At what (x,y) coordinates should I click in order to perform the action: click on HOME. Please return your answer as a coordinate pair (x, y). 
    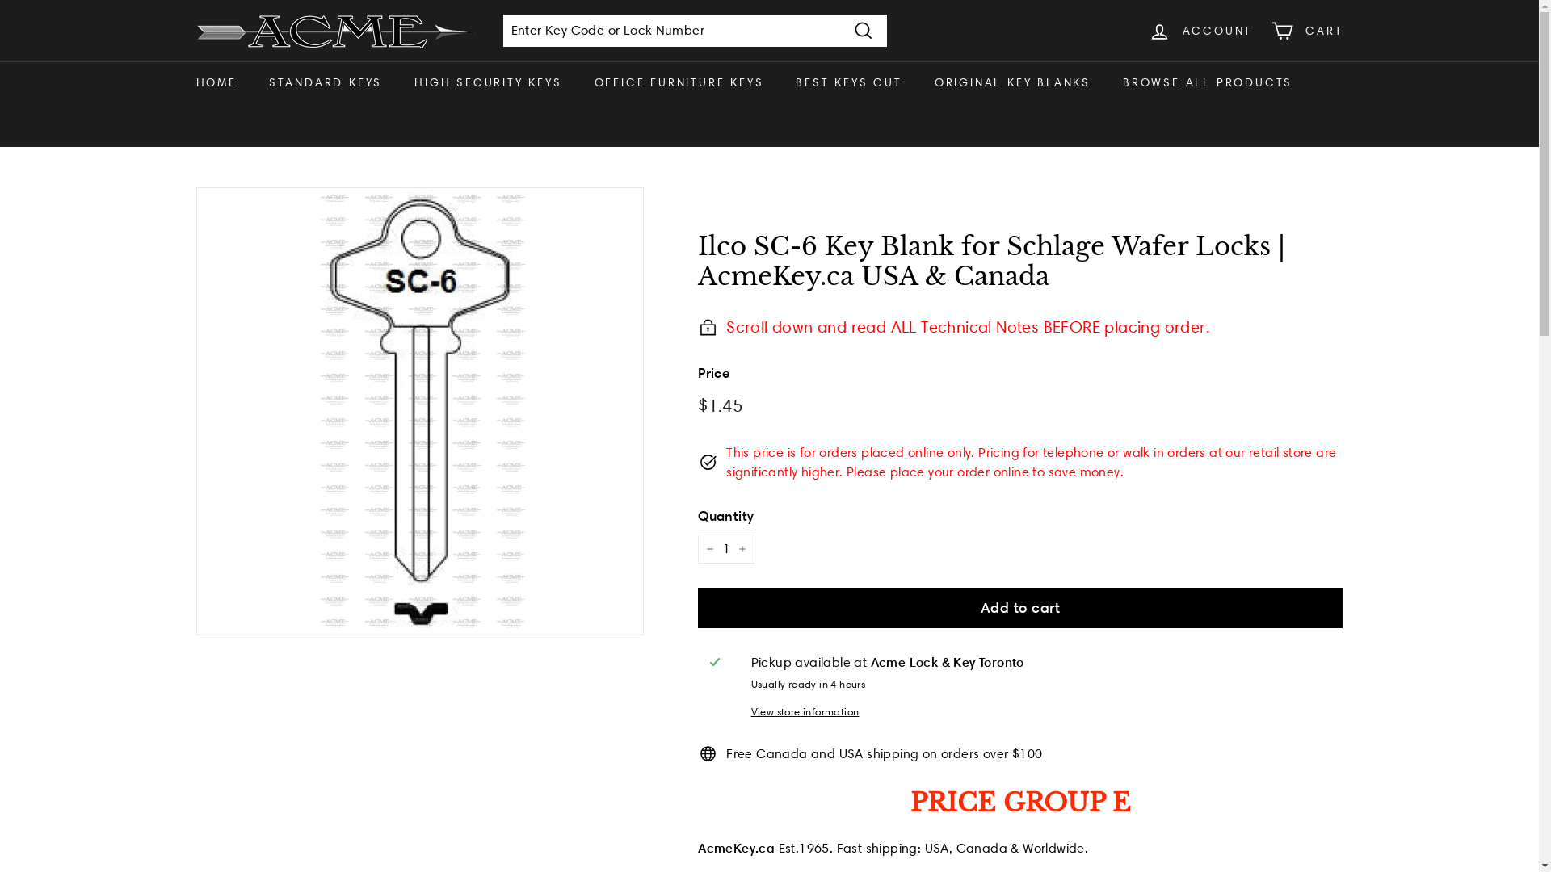
    Looking at the image, I should click on (216, 82).